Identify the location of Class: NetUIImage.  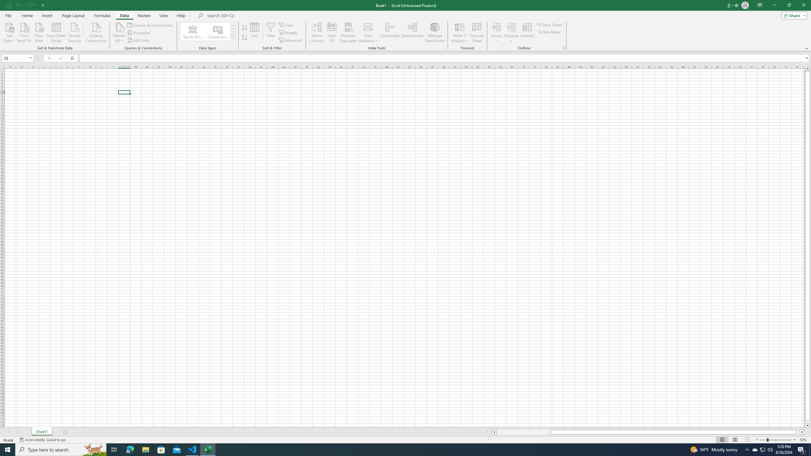
(233, 38).